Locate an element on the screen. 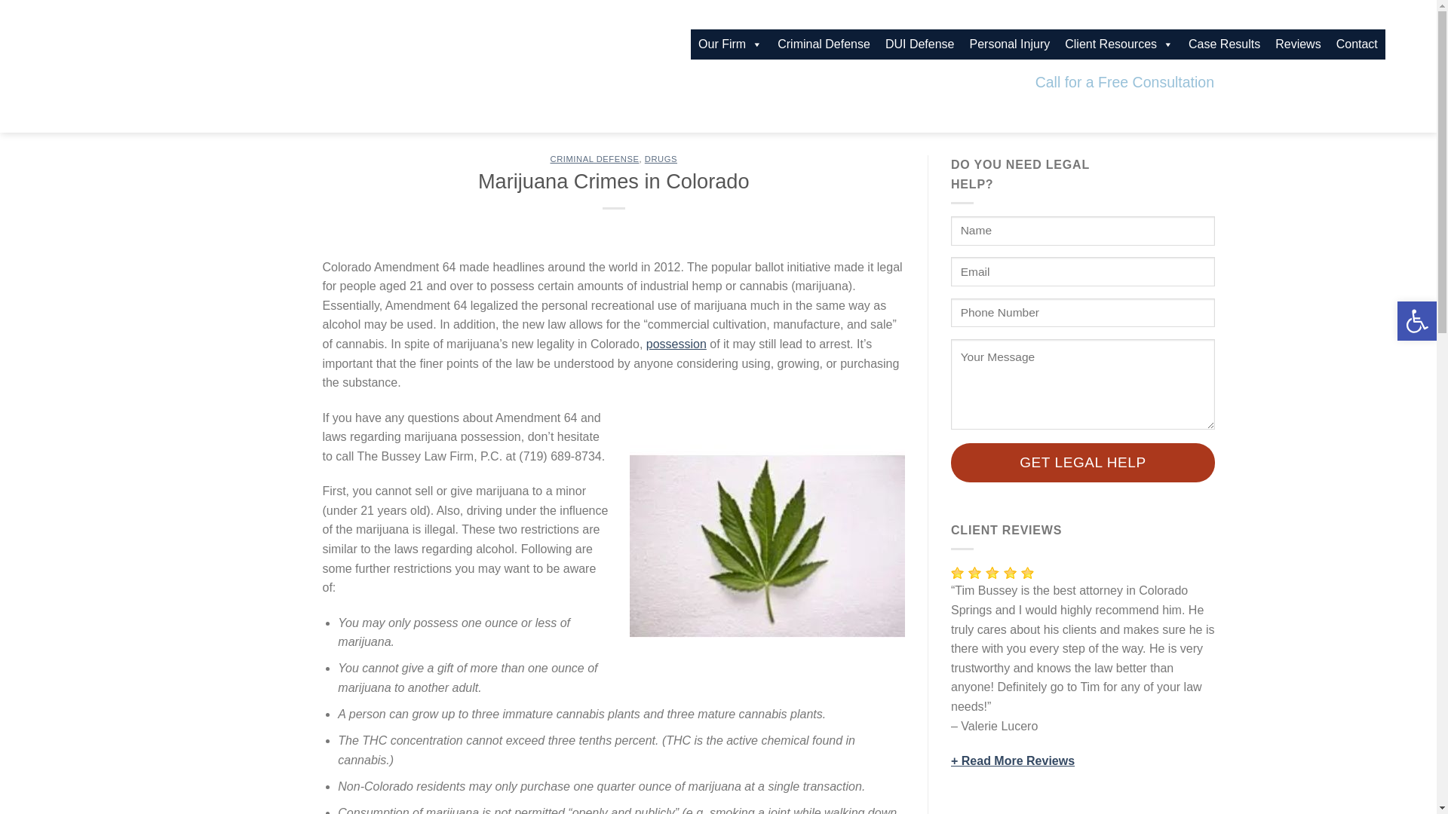 This screenshot has height=814, width=1448. Call for a Free Consultation is located at coordinates (1124, 82).